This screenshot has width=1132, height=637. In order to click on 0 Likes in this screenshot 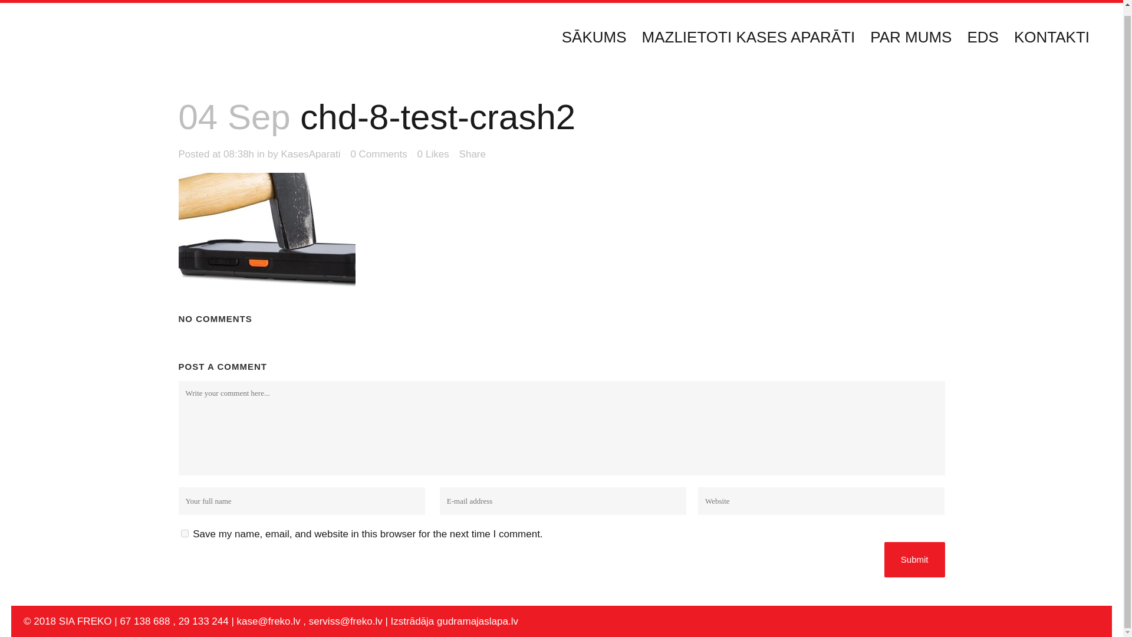, I will do `click(433, 154)`.